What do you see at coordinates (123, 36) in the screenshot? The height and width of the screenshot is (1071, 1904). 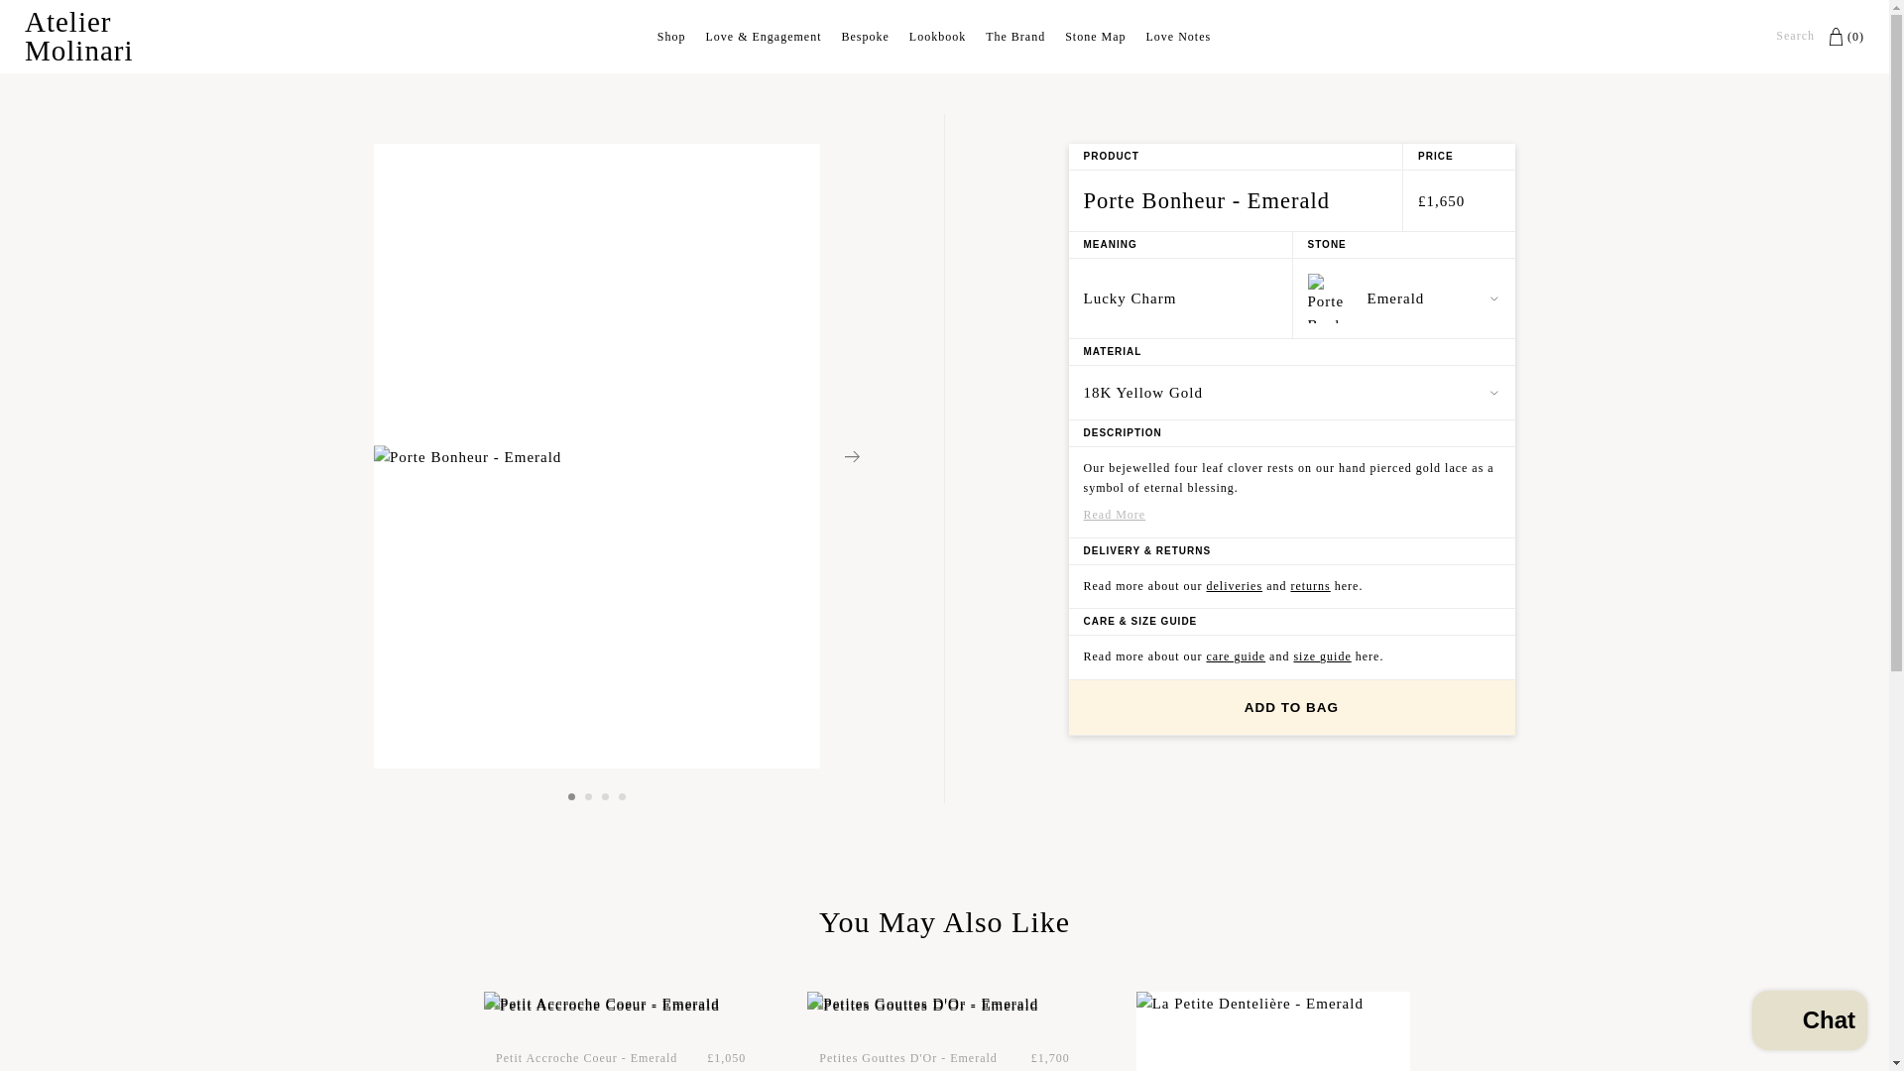 I see `Atelier Molinari` at bounding box center [123, 36].